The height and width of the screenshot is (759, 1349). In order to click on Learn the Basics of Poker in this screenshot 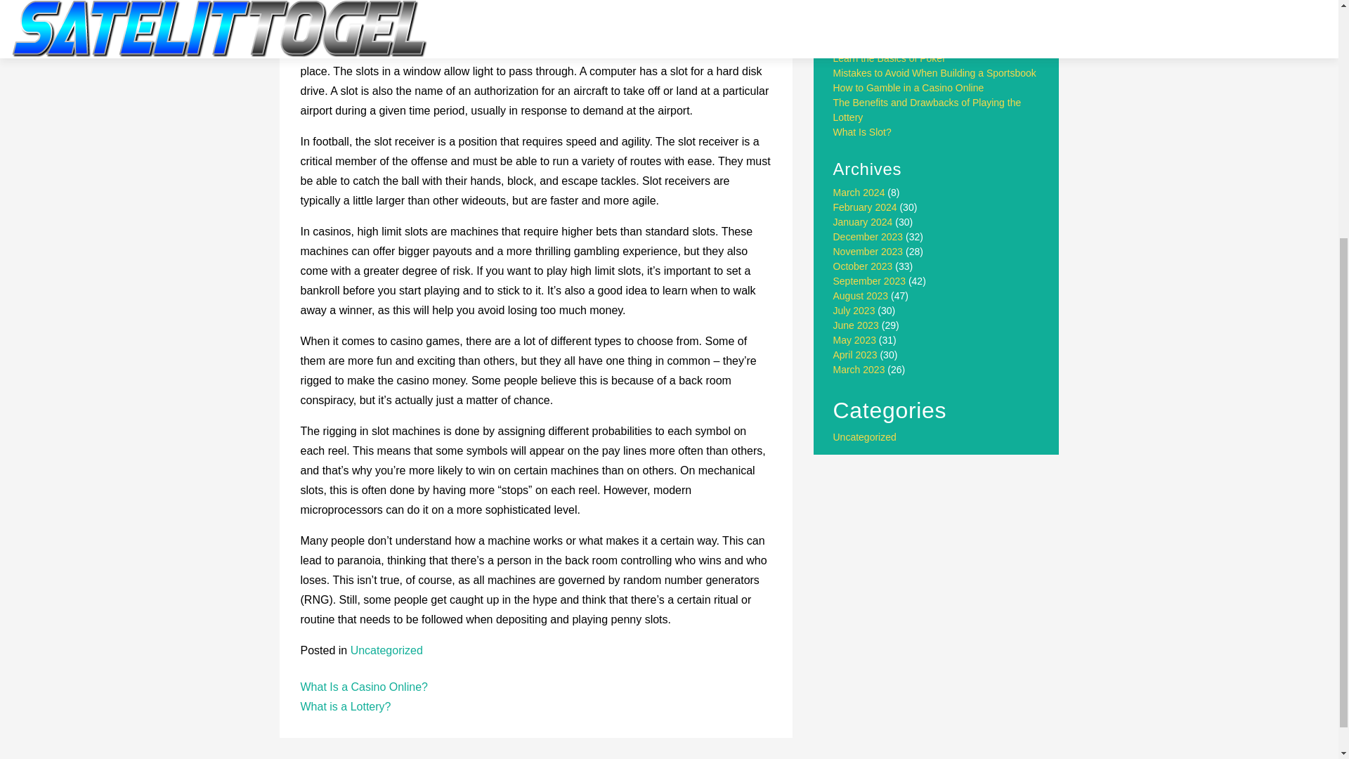, I will do `click(889, 58)`.